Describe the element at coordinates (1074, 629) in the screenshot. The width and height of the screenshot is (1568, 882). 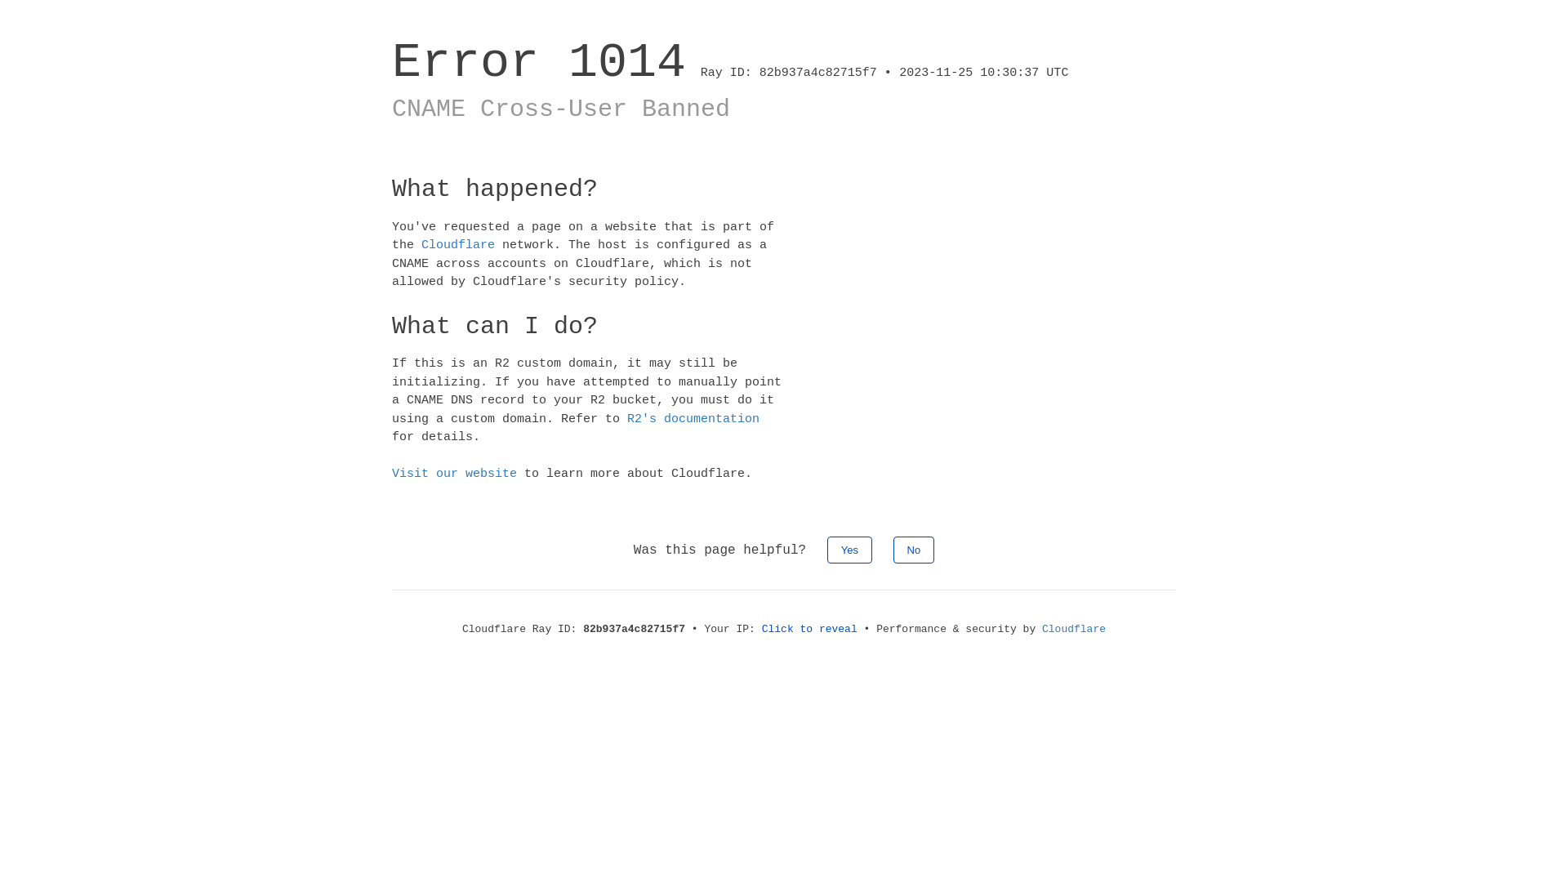
I see `Cloudflare` at that location.